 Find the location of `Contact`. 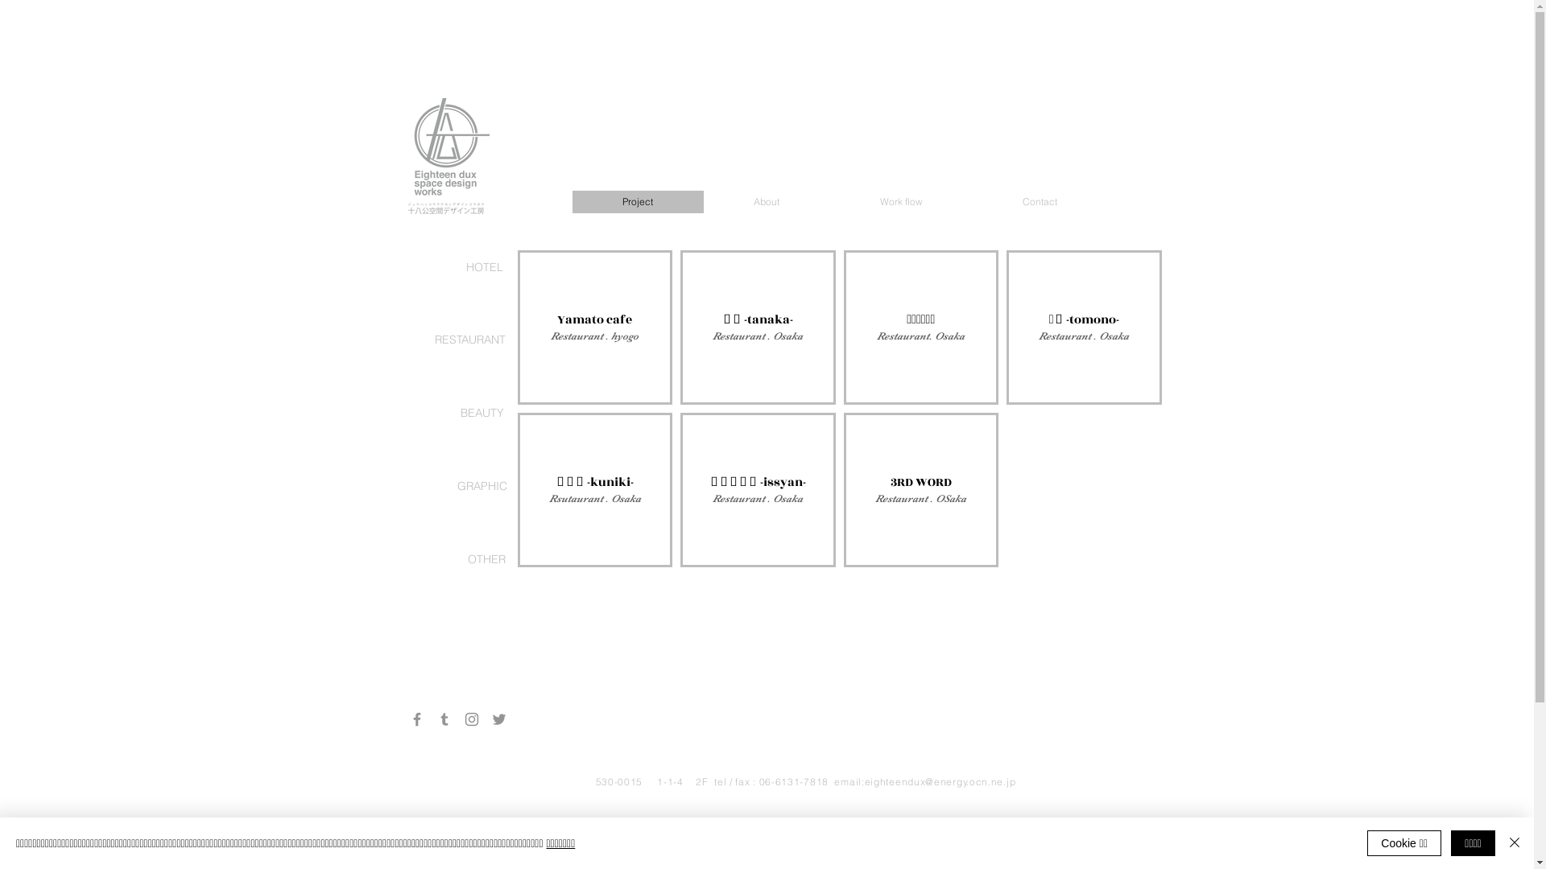

Contact is located at coordinates (1040, 202).